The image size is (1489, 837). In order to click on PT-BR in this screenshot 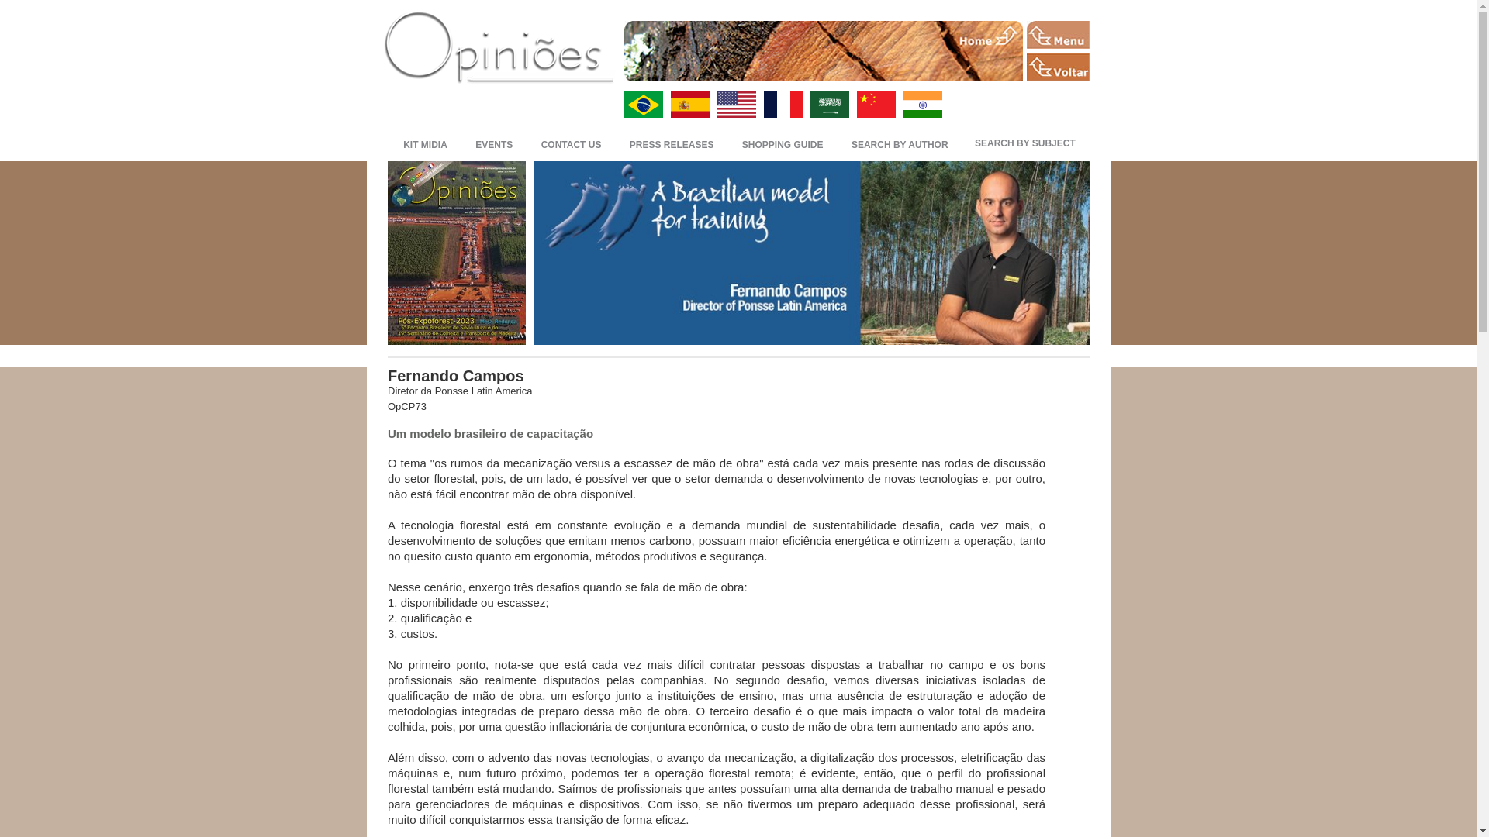, I will do `click(643, 104)`.